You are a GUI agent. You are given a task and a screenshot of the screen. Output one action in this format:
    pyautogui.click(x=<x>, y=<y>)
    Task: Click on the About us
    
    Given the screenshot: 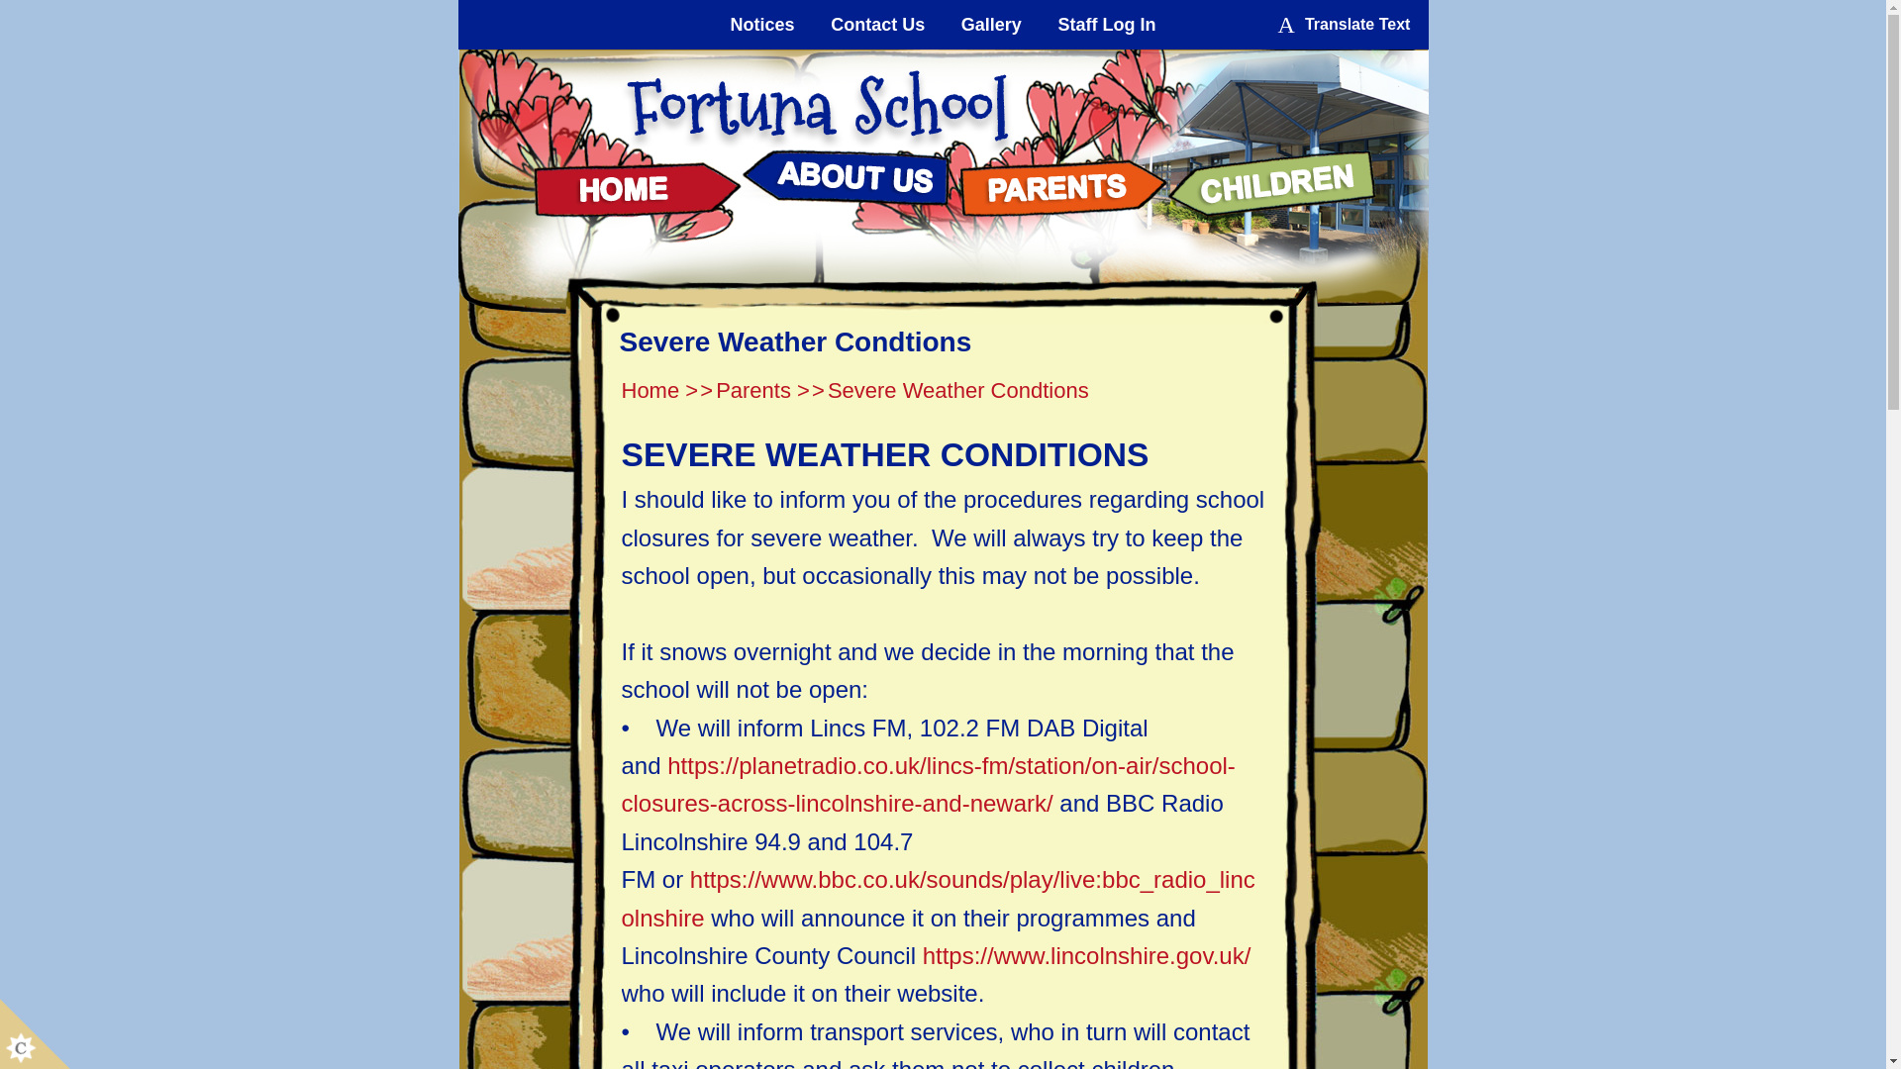 What is the action you would take?
    pyautogui.click(x=848, y=184)
    